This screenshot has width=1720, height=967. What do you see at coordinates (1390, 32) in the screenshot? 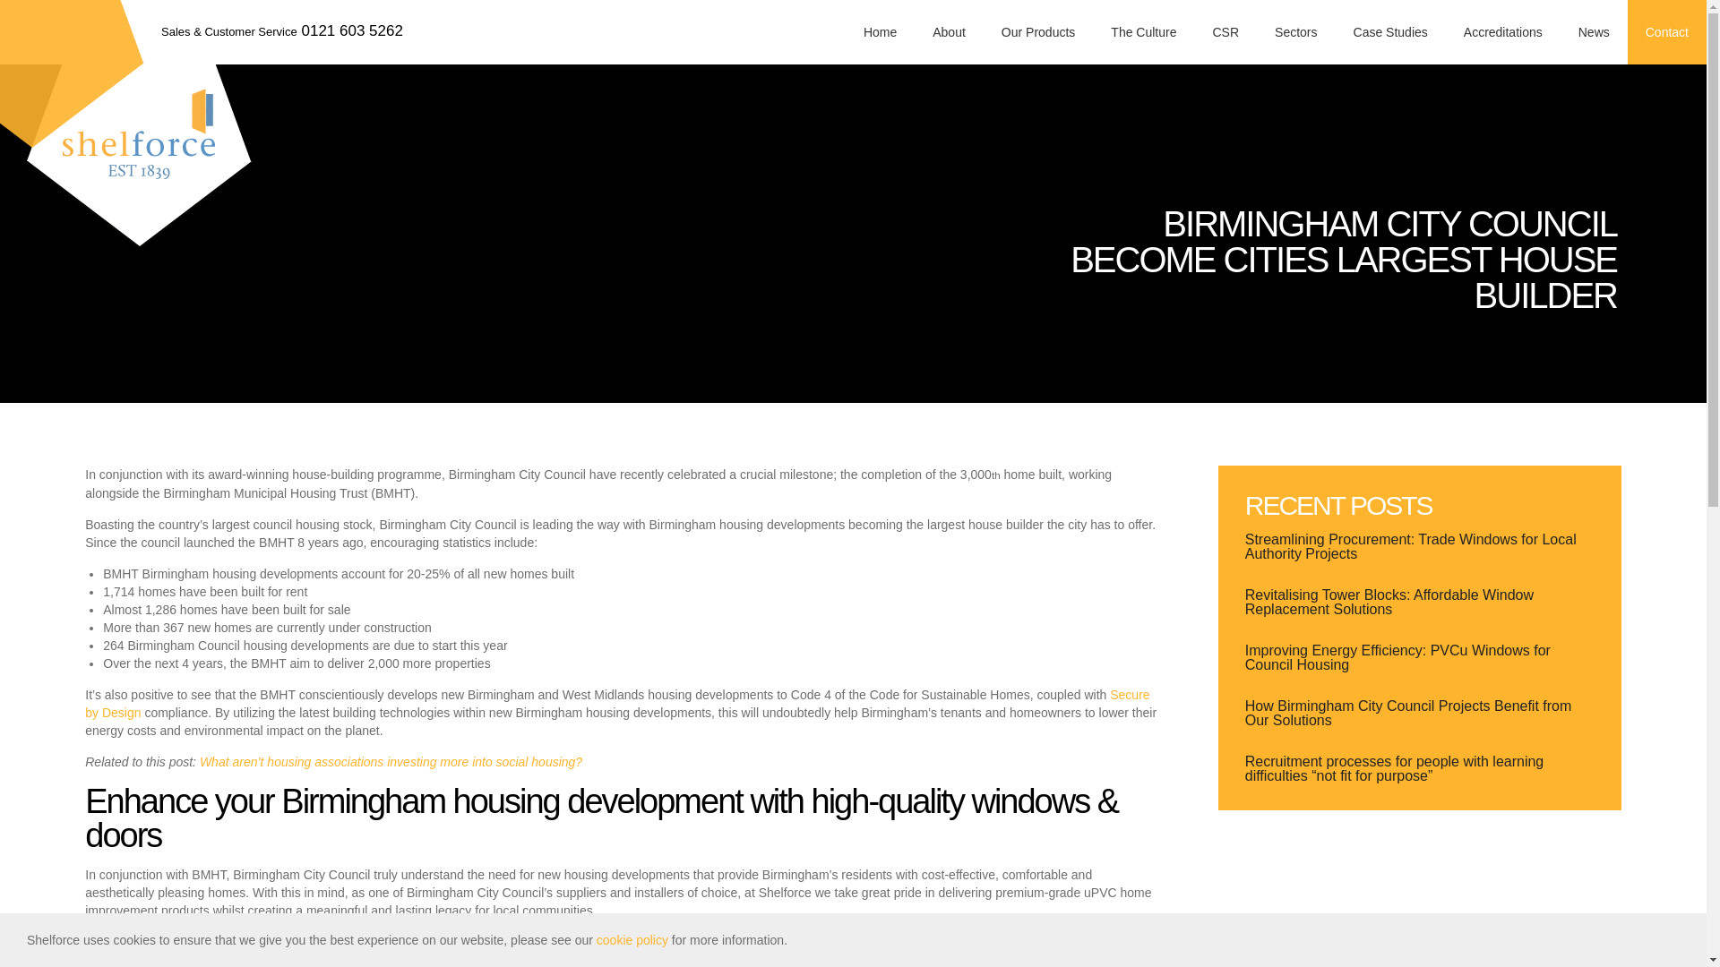
I see `Case Studies` at bounding box center [1390, 32].